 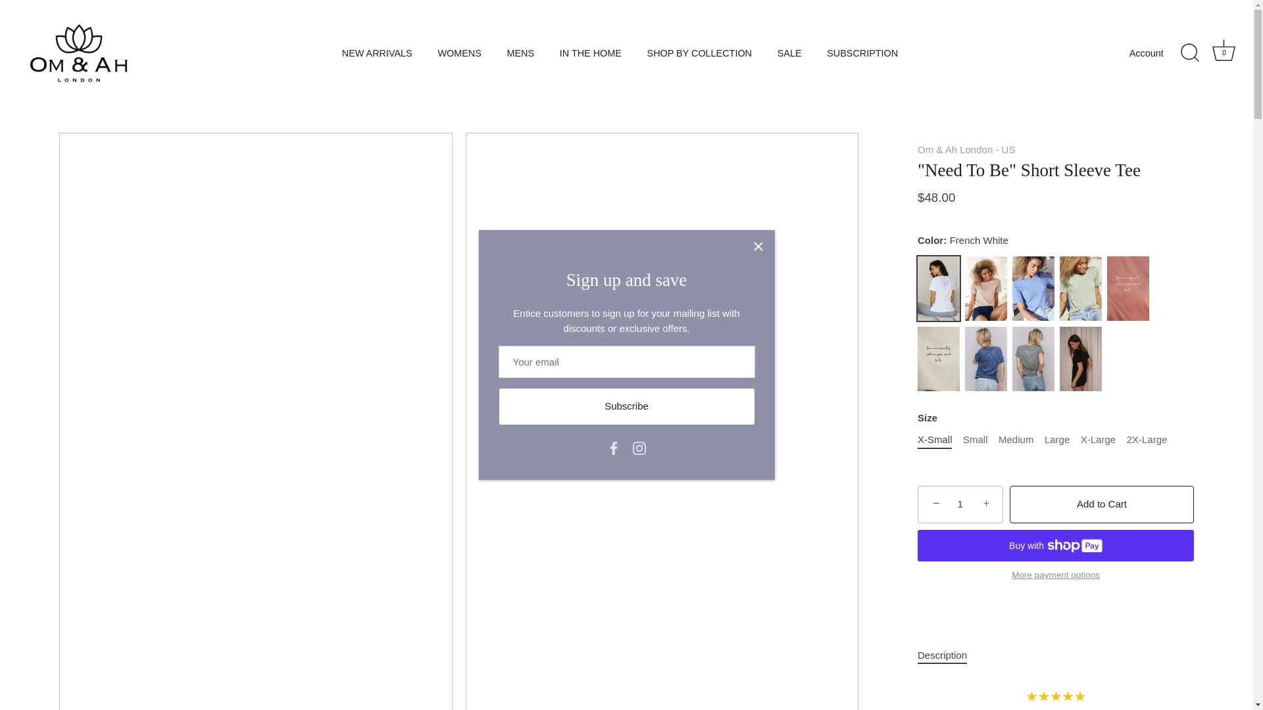 I want to click on Account, so click(x=1158, y=53).